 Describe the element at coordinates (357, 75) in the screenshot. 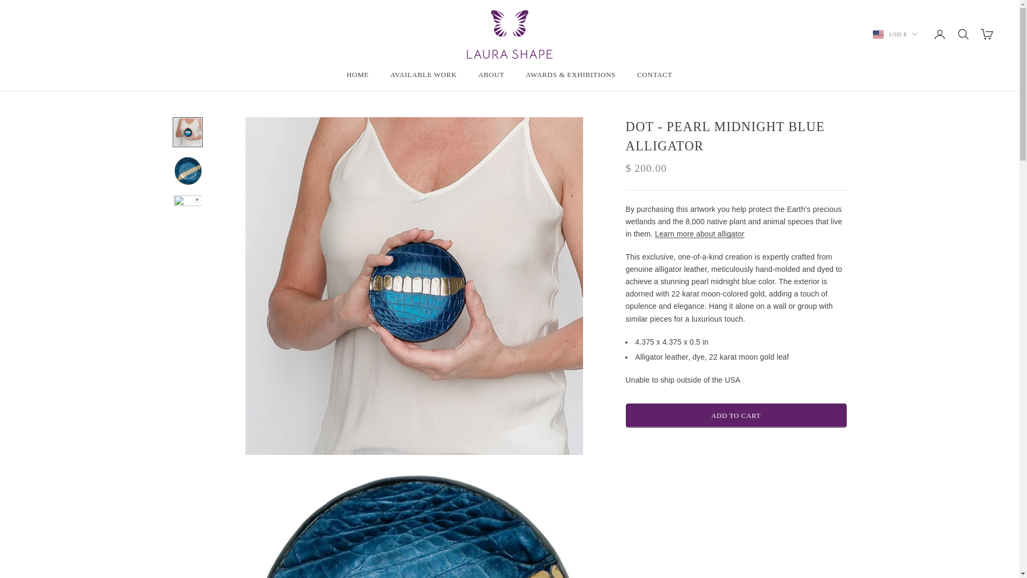

I see `HOME` at that location.